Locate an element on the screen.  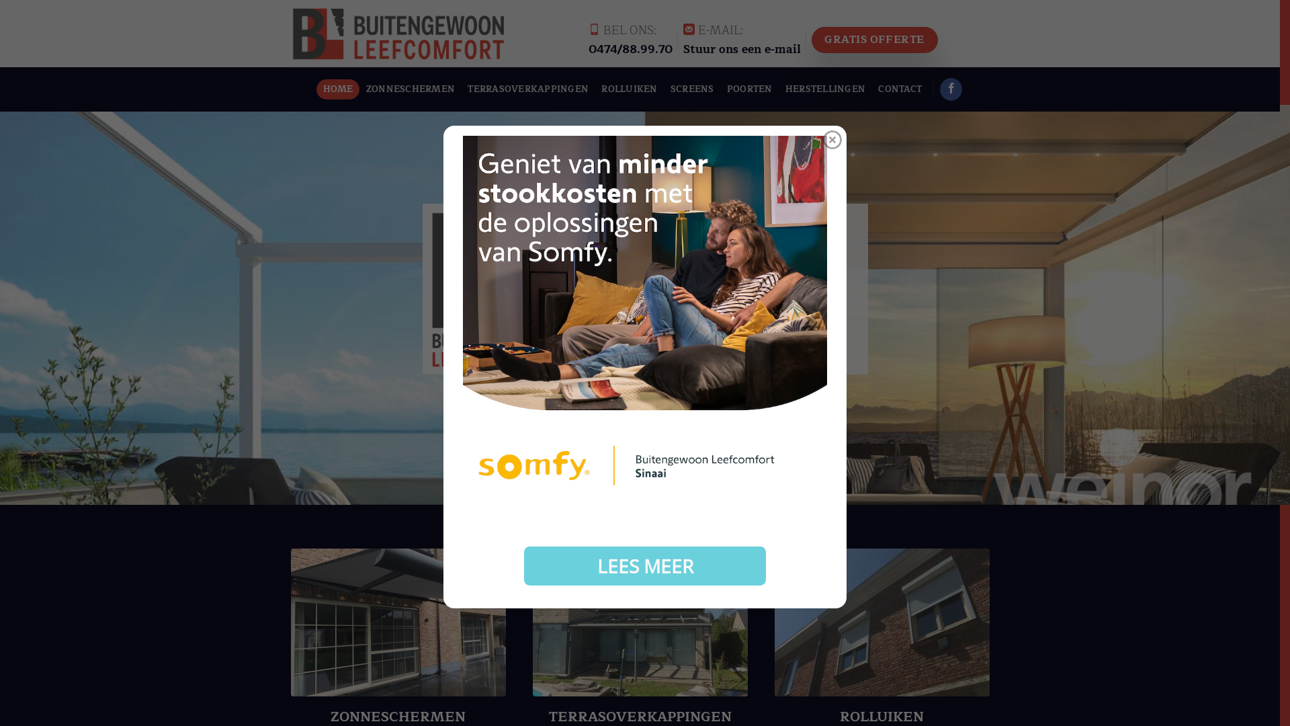
POORTEN is located at coordinates (750, 89).